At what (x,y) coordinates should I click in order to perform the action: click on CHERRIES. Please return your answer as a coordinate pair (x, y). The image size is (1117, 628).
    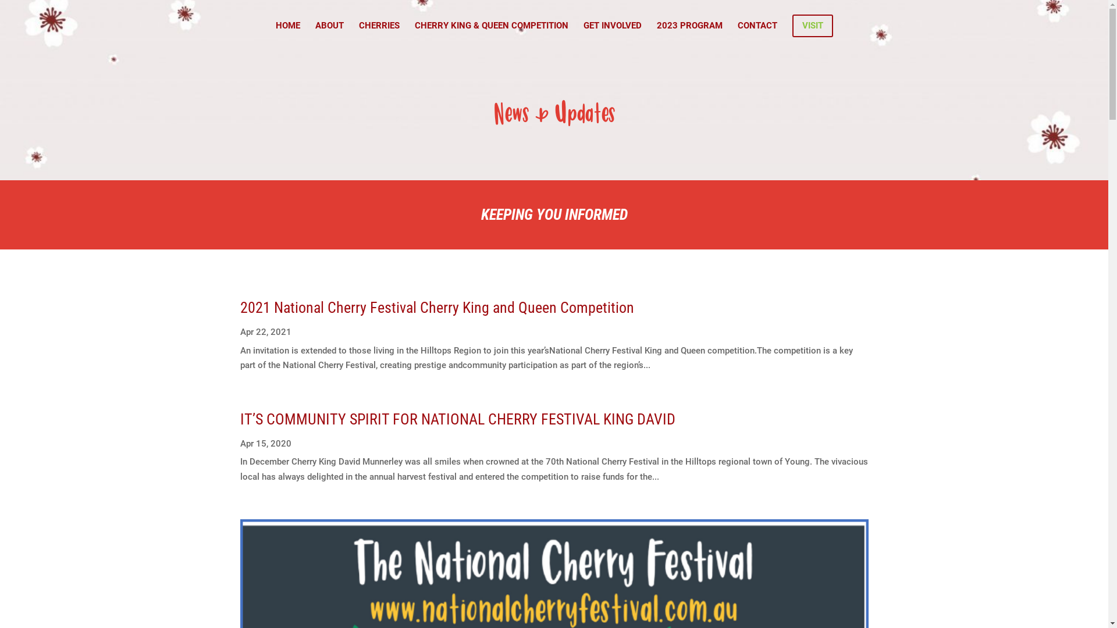
    Looking at the image, I should click on (379, 33).